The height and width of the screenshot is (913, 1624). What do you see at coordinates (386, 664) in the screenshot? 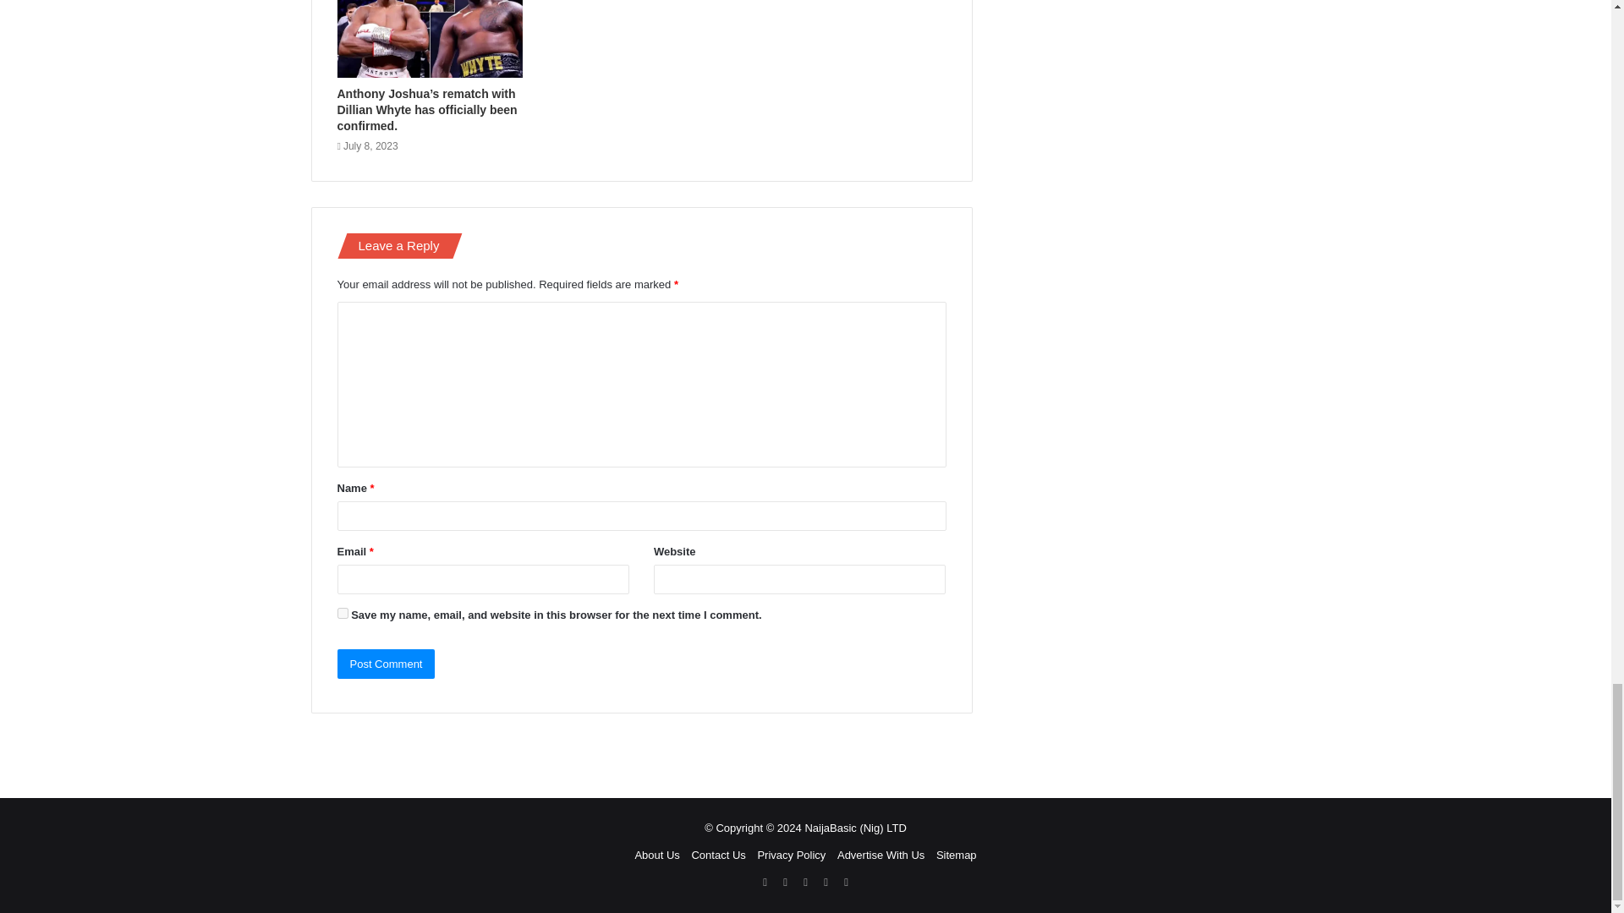
I see `Post Comment` at bounding box center [386, 664].